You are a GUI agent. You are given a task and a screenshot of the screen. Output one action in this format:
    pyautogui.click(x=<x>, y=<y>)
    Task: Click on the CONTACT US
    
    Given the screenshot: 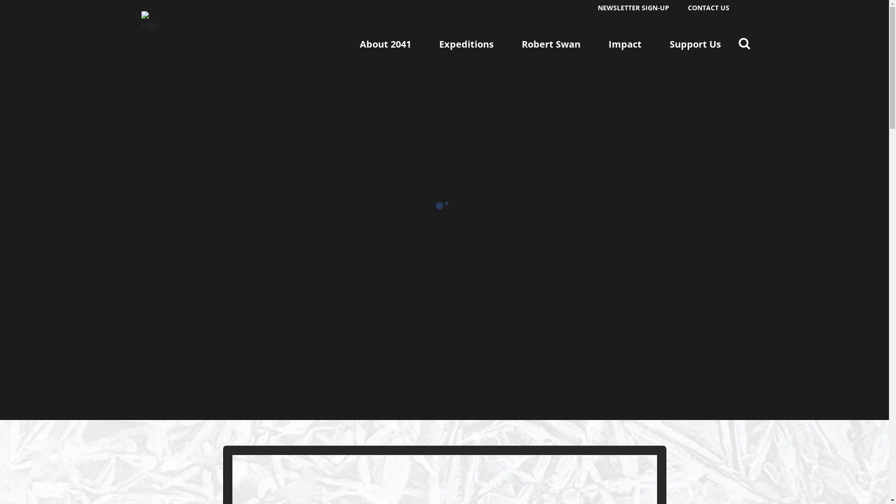 What is the action you would take?
    pyautogui.click(x=708, y=7)
    